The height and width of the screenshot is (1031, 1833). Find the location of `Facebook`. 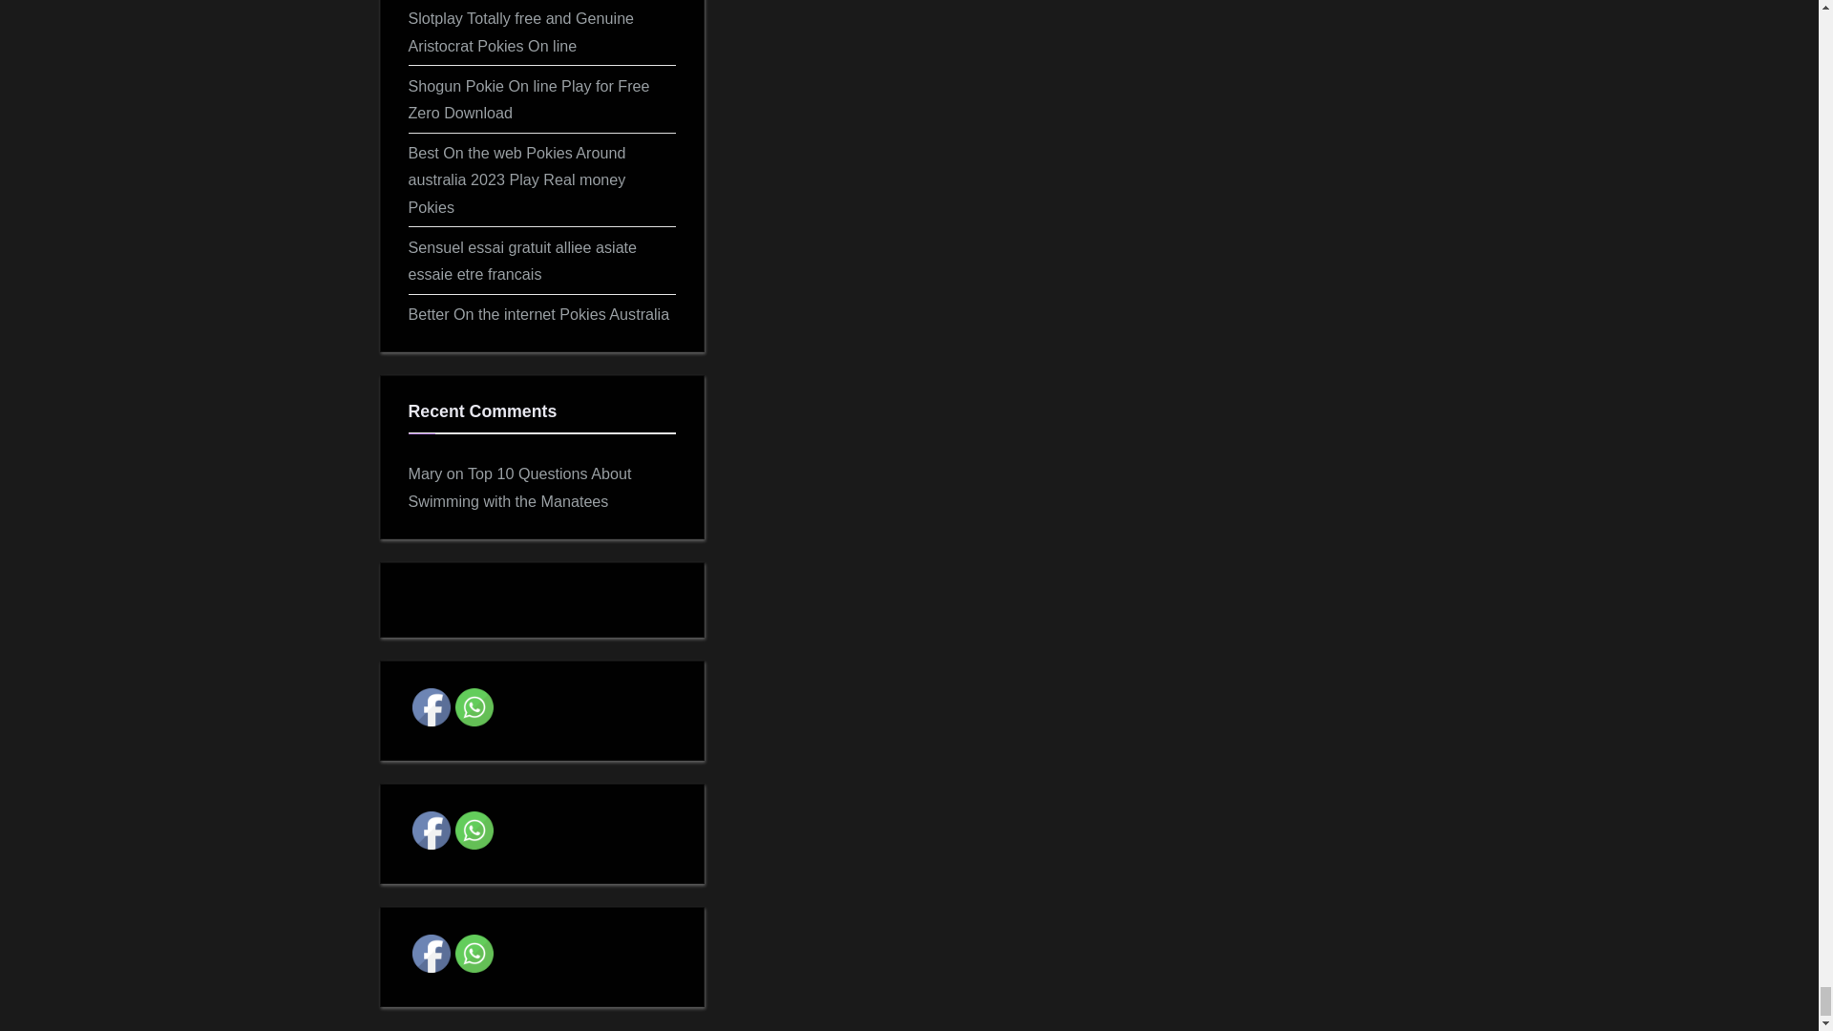

Facebook is located at coordinates (432, 953).